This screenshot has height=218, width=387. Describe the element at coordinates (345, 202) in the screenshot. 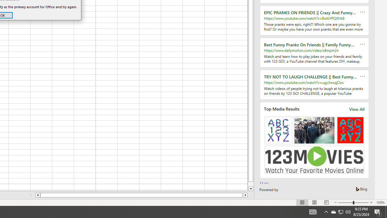

I see `Zoom Out` at that location.